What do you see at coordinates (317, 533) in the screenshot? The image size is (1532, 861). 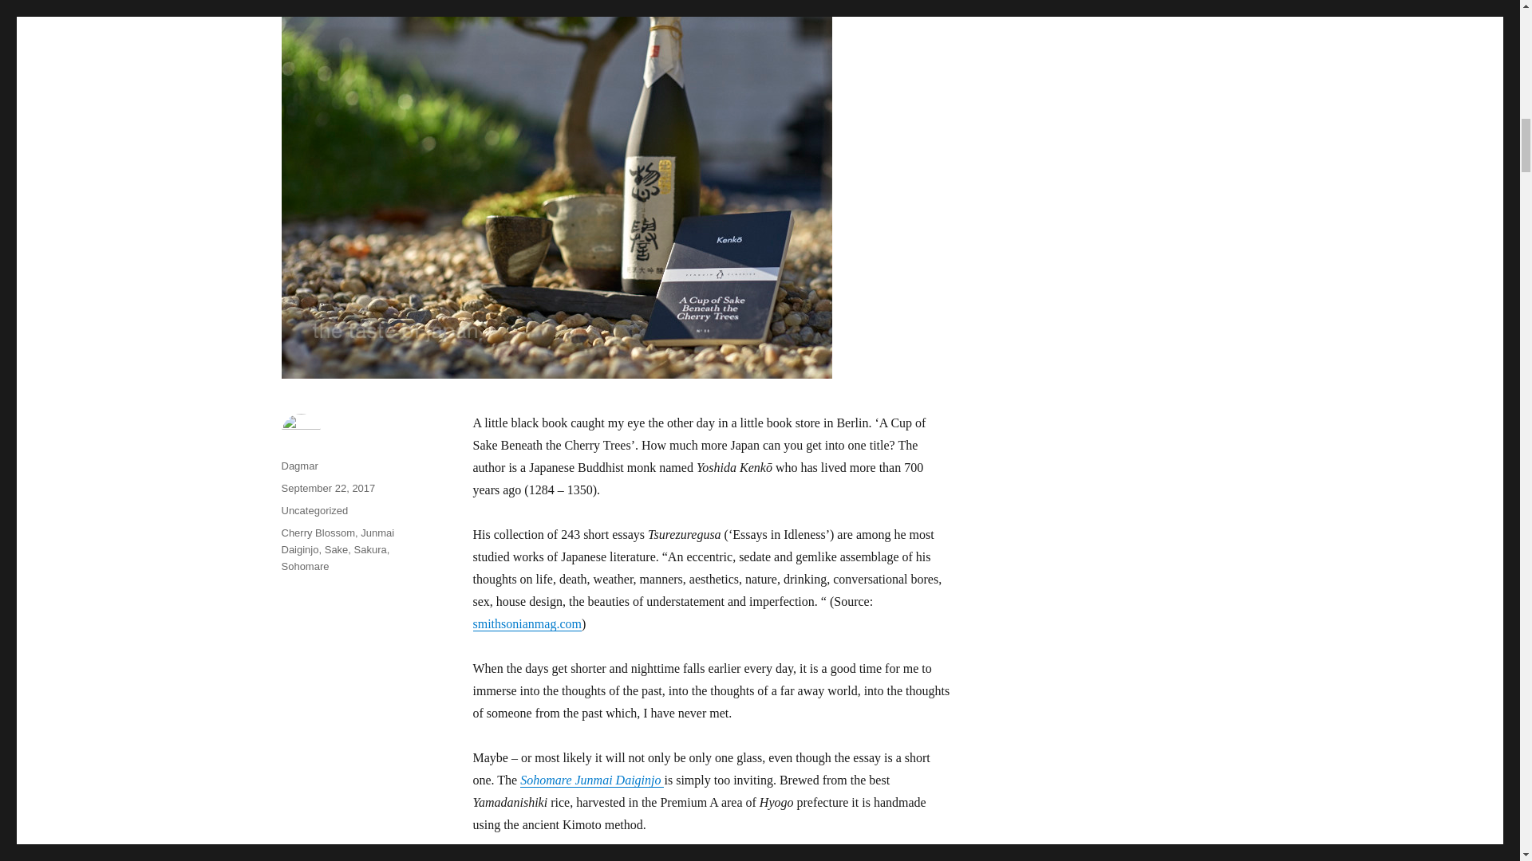 I see `Cherry Blossom` at bounding box center [317, 533].